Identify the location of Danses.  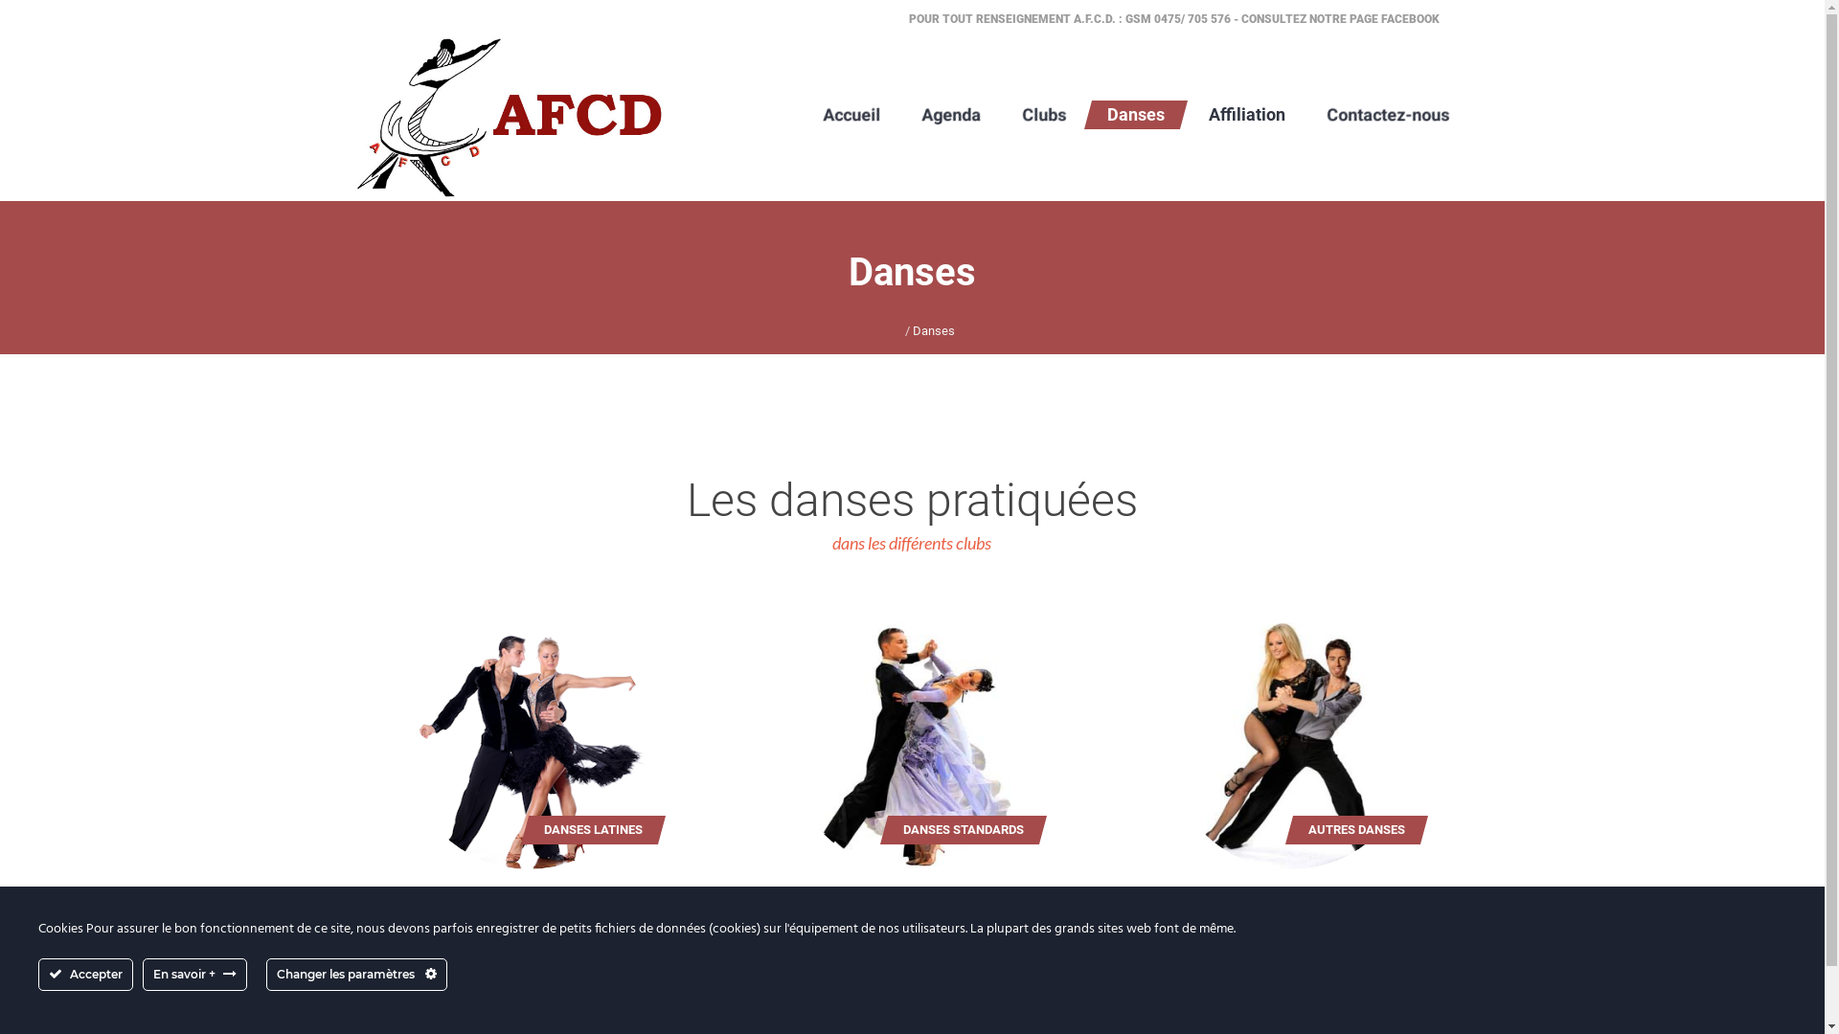
(1131, 115).